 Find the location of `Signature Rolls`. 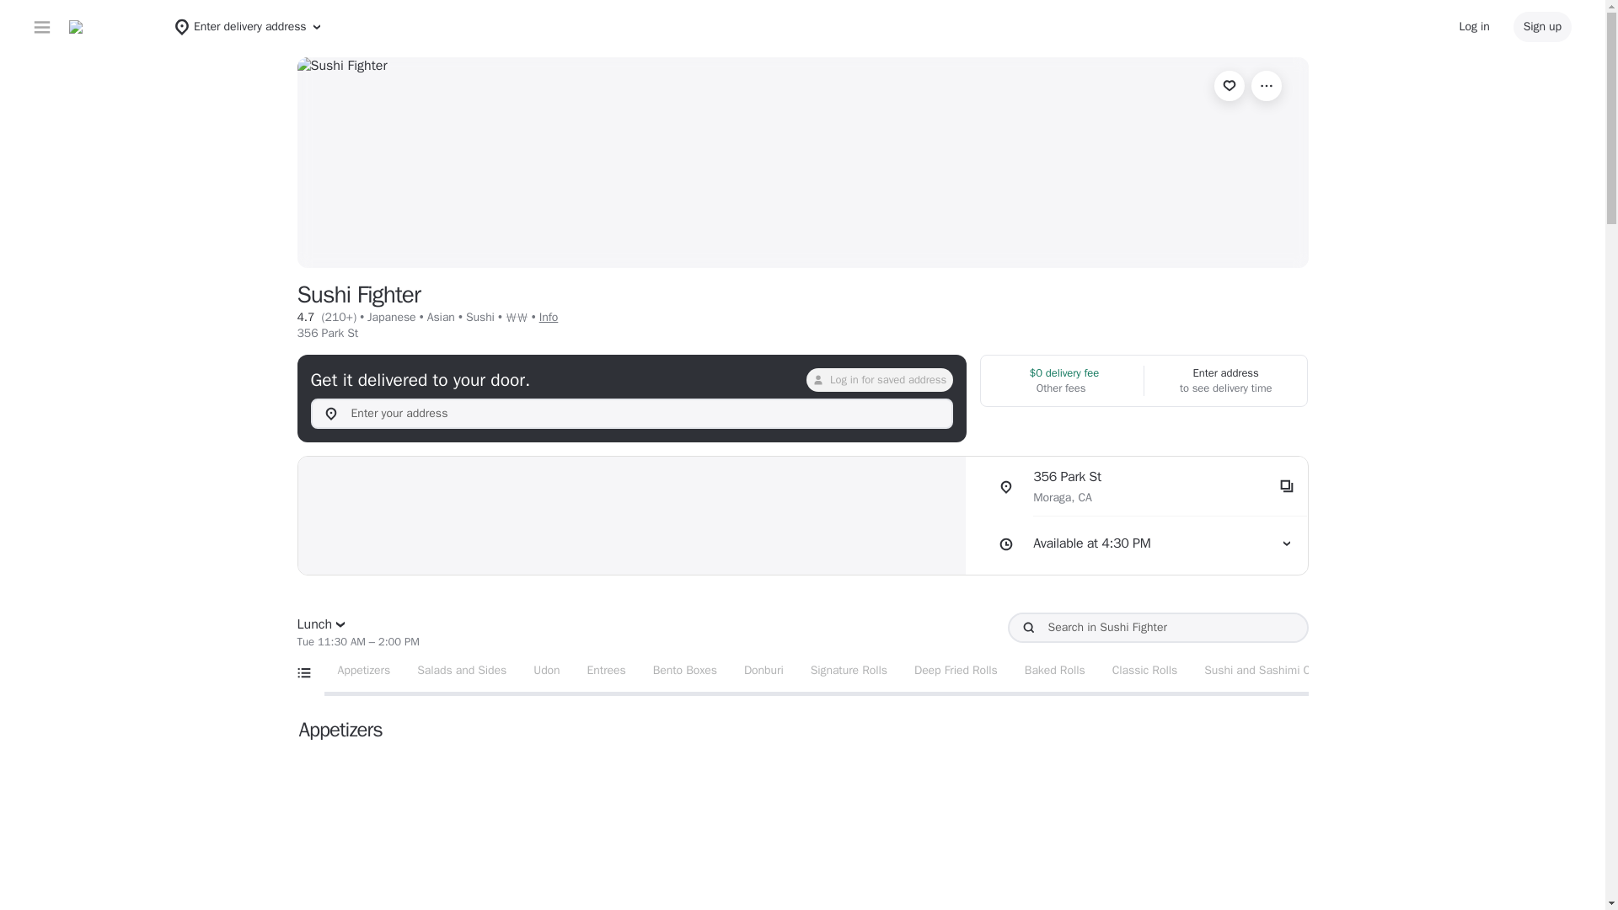

Signature Rolls is located at coordinates (849, 671).